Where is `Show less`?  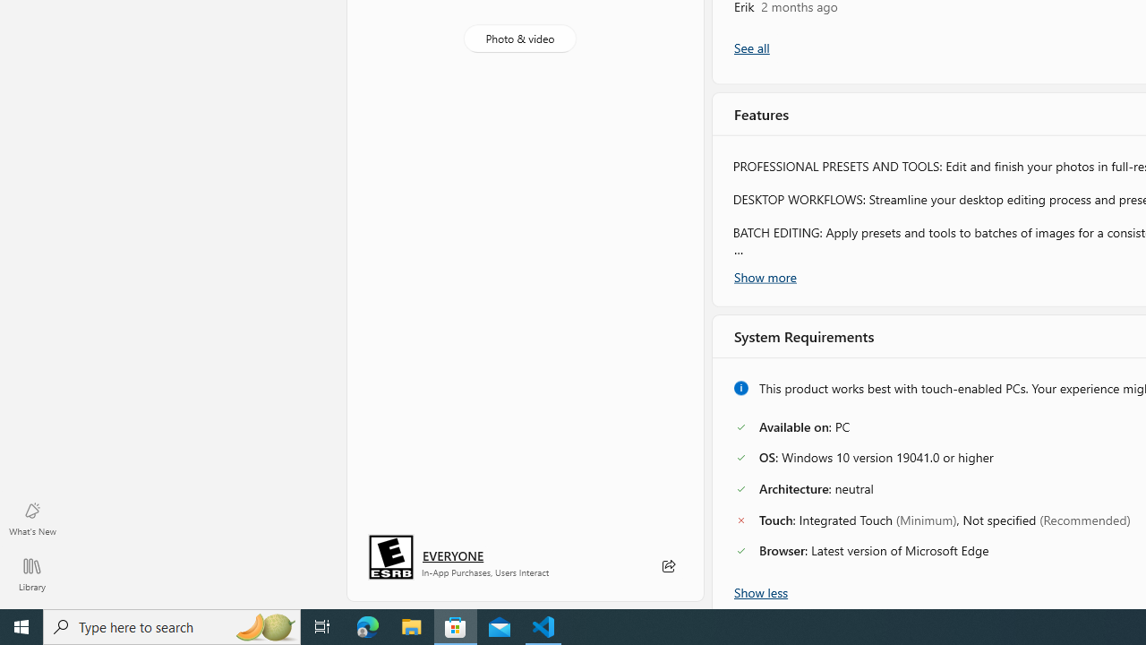 Show less is located at coordinates (761, 590).